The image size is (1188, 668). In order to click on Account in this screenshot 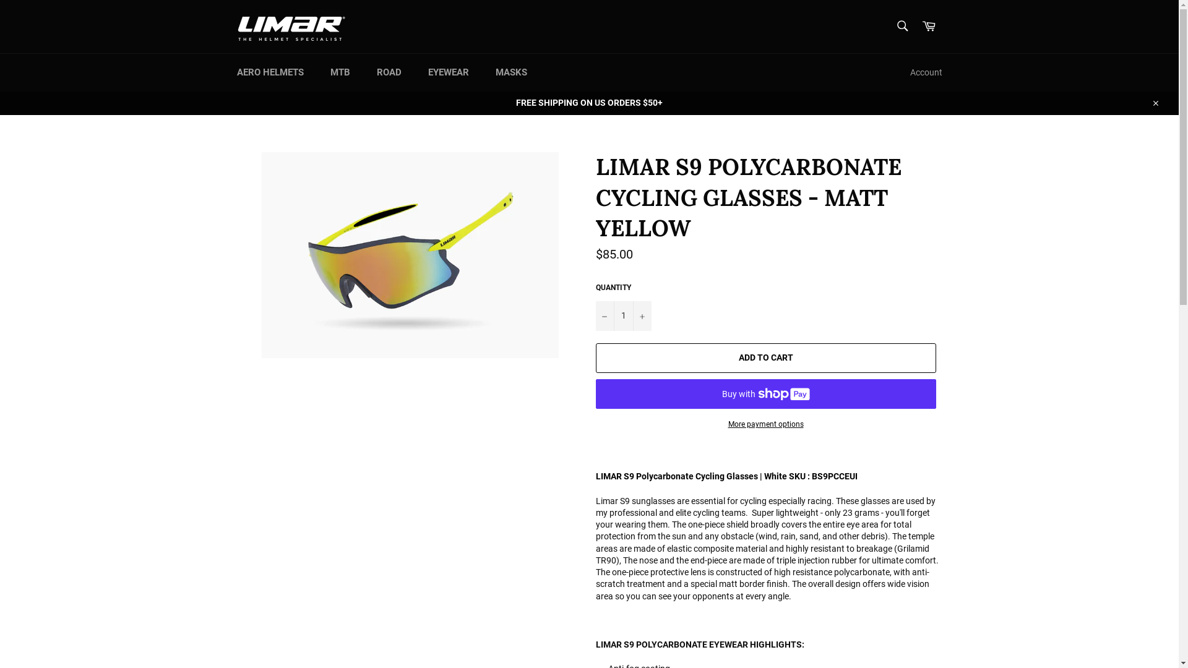, I will do `click(926, 73)`.